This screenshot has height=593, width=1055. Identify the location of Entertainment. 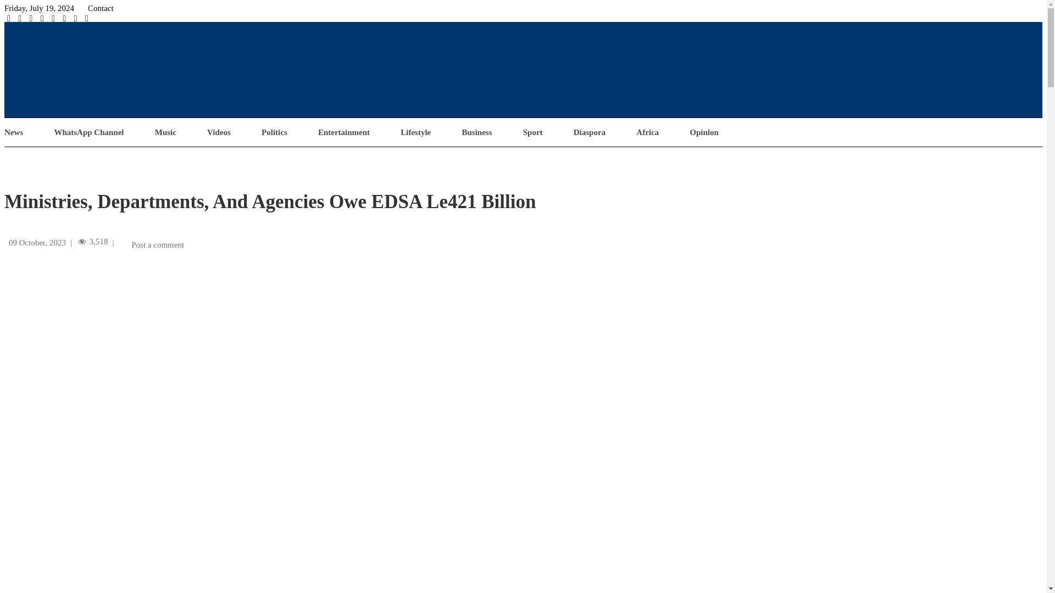
(344, 132).